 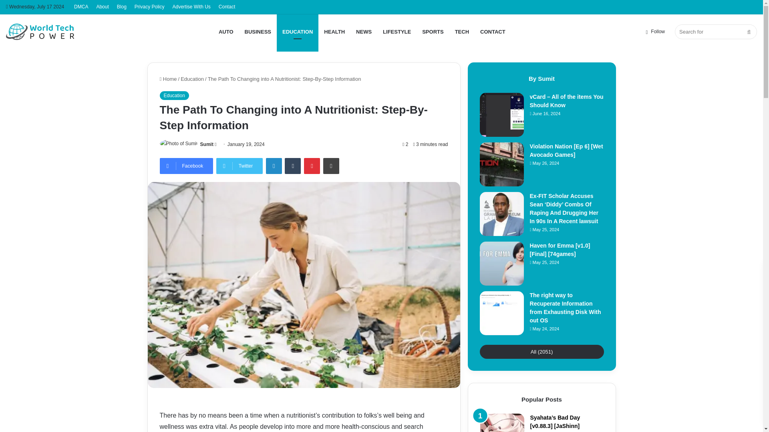 I want to click on World Tech Power, so click(x=40, y=32).